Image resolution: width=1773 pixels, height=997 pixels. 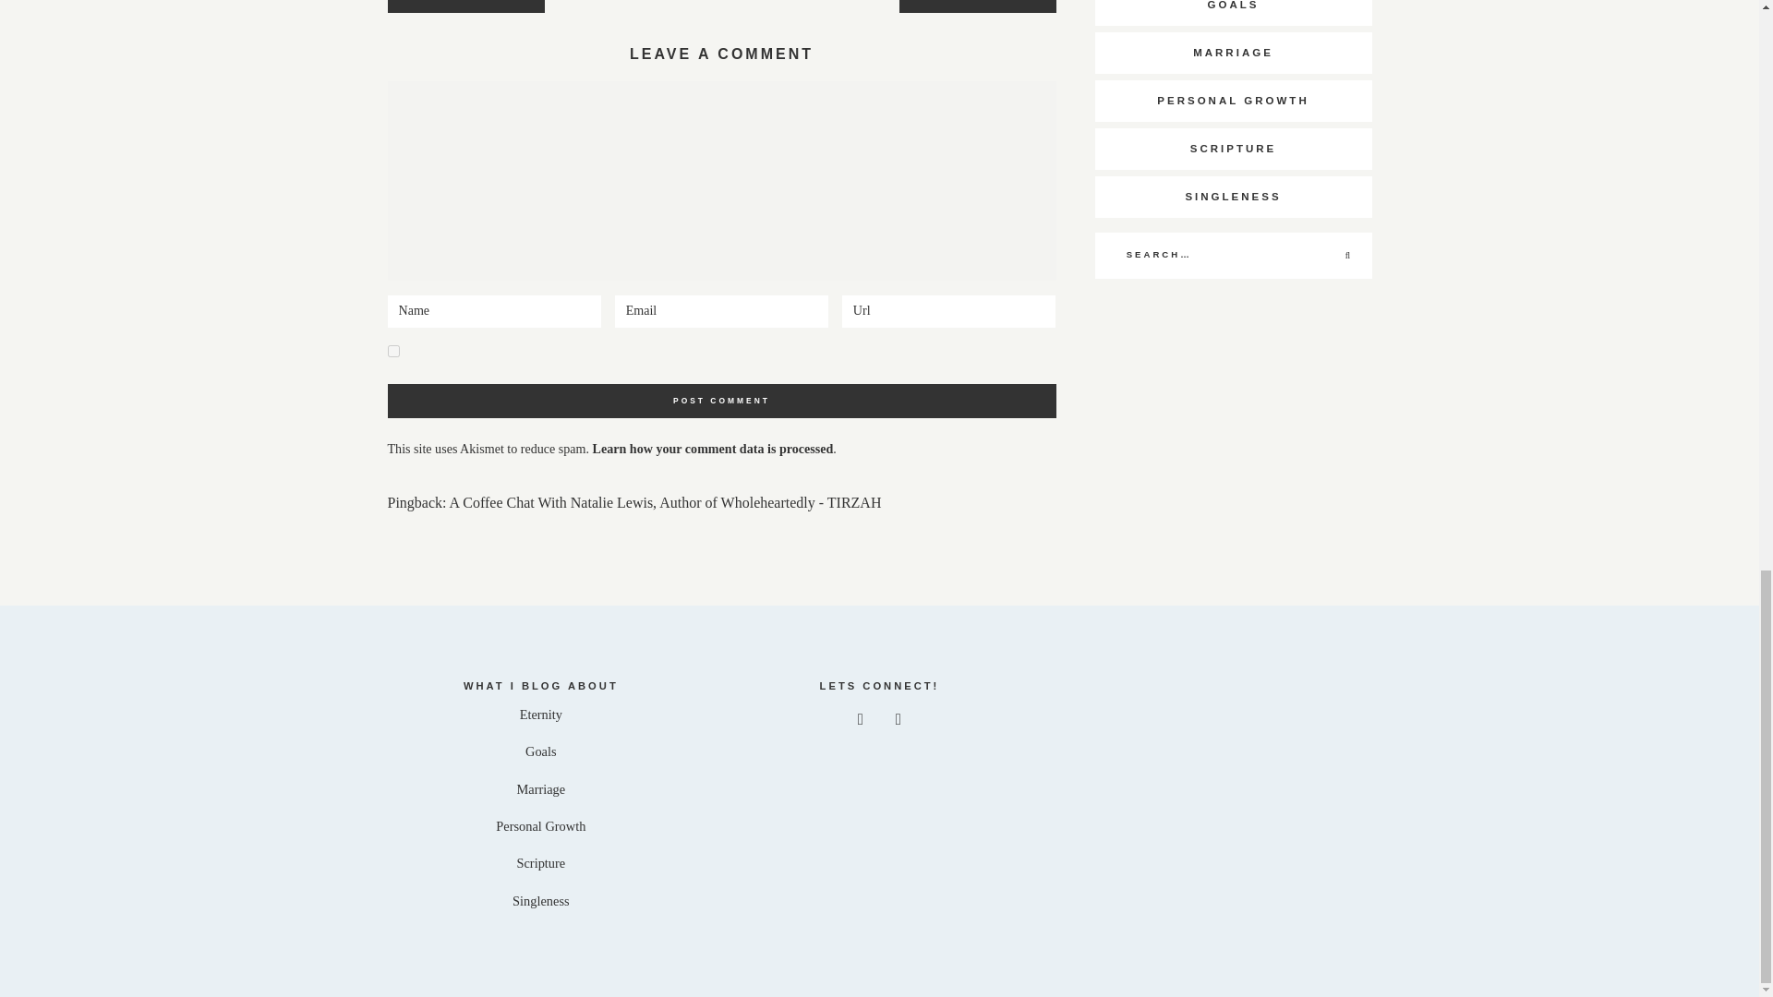 I want to click on GOALS, so click(x=1234, y=13).